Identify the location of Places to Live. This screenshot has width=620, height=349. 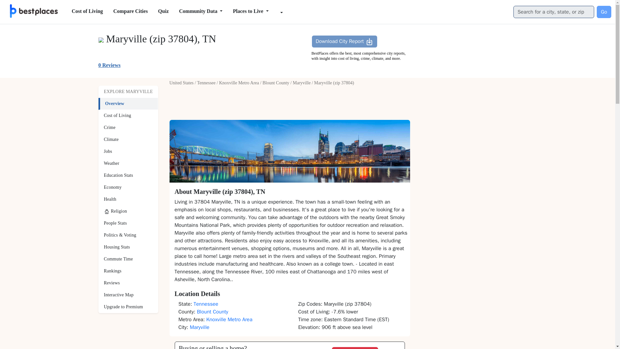
(251, 11).